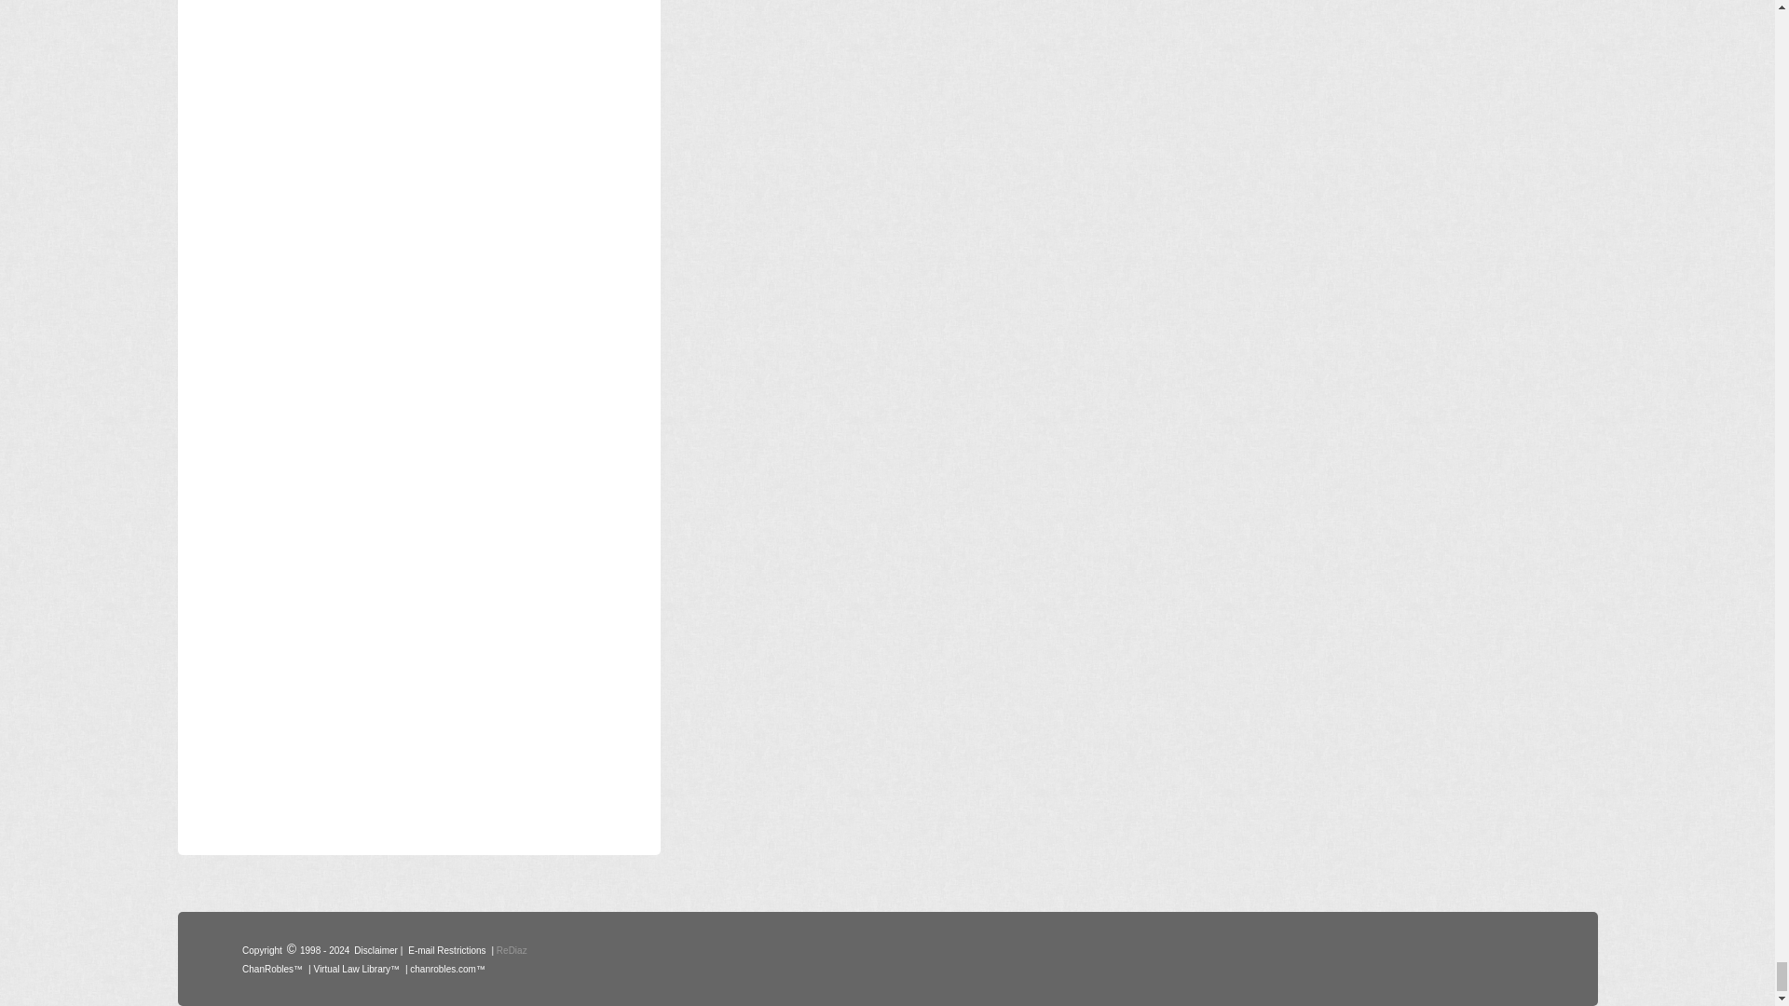  Describe the element at coordinates (447, 948) in the screenshot. I see `E-mail Restrictions` at that location.